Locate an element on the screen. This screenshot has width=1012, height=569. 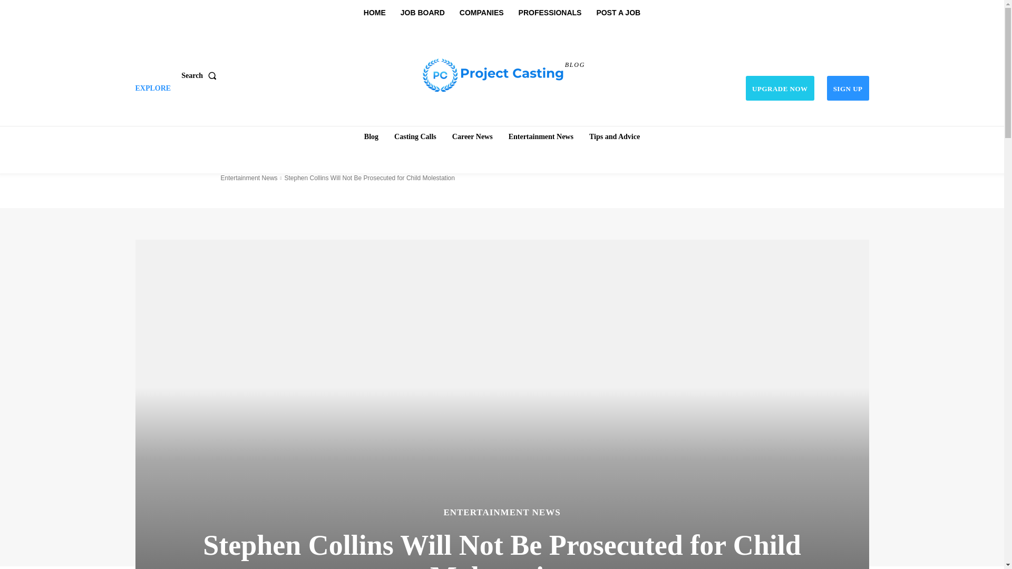
SIGN UP is located at coordinates (848, 88).